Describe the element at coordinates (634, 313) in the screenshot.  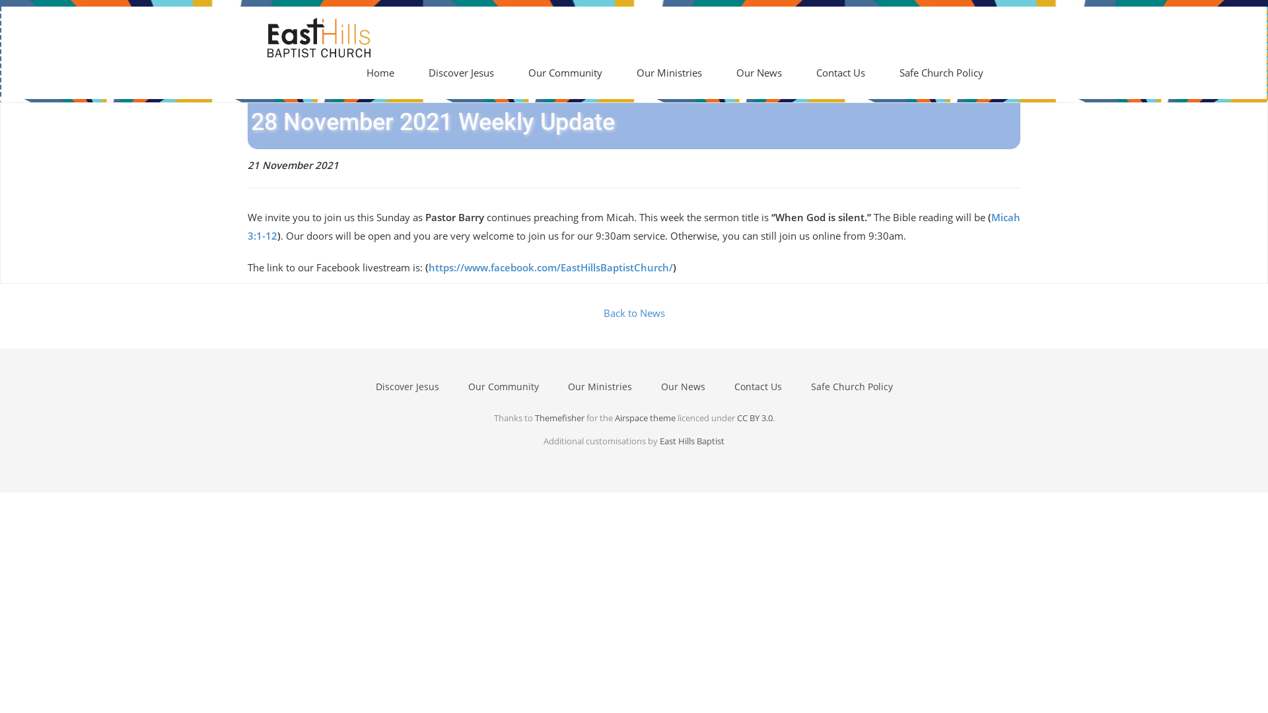
I see `Back to News` at that location.